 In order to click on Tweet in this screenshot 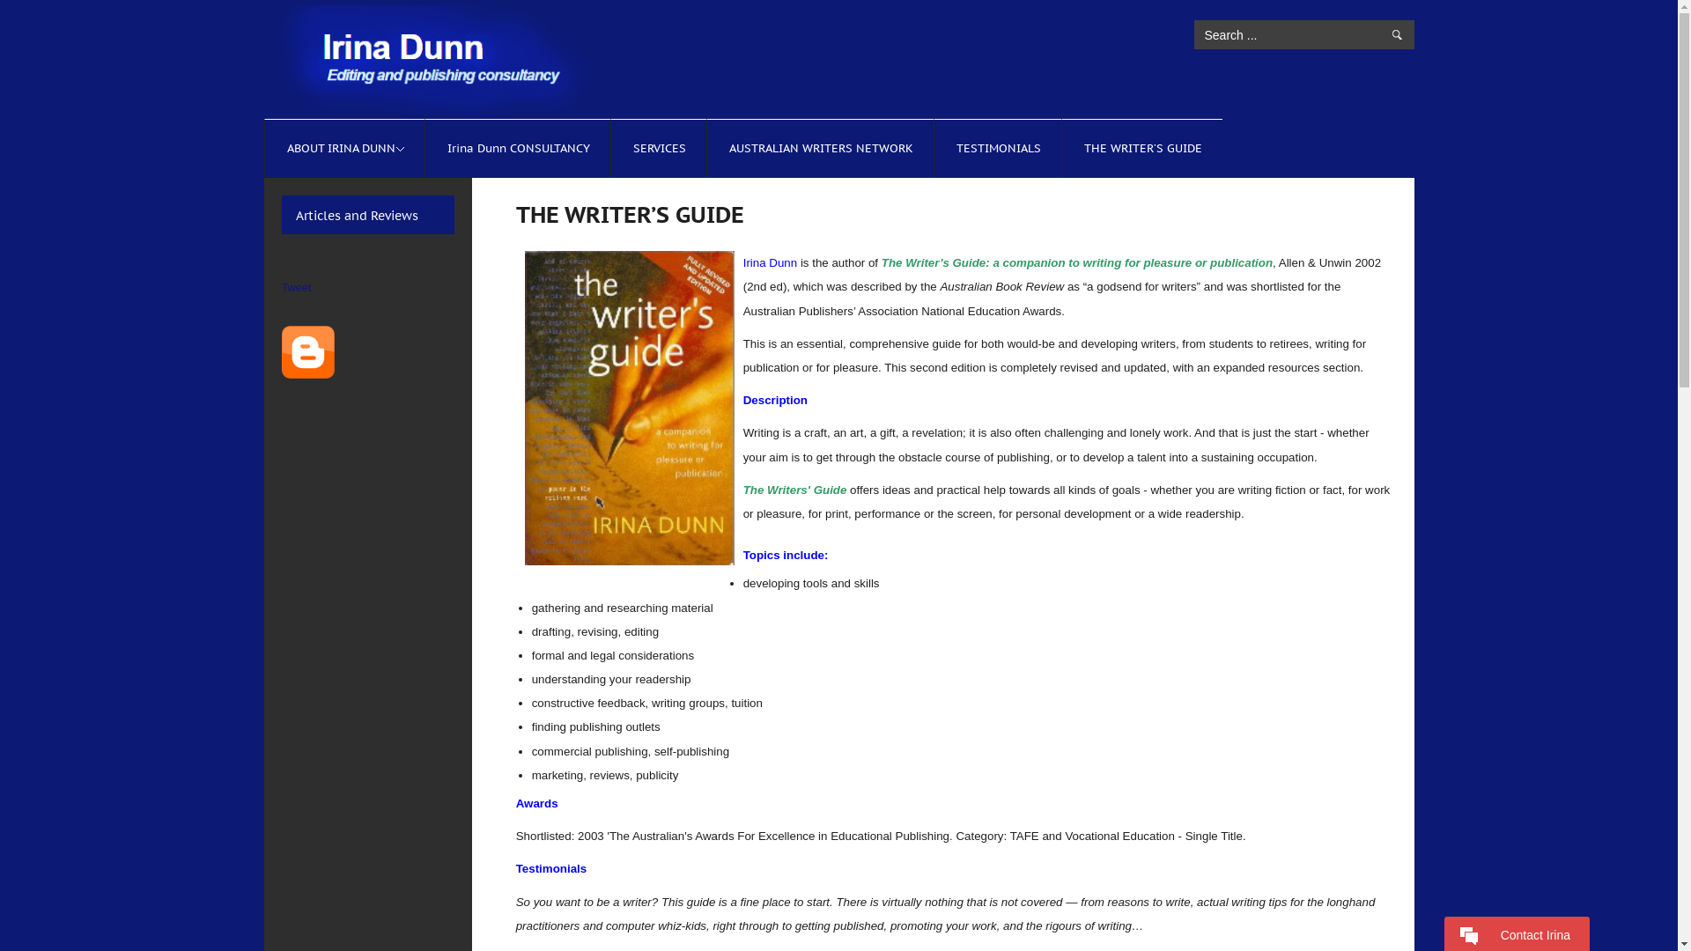, I will do `click(297, 287)`.